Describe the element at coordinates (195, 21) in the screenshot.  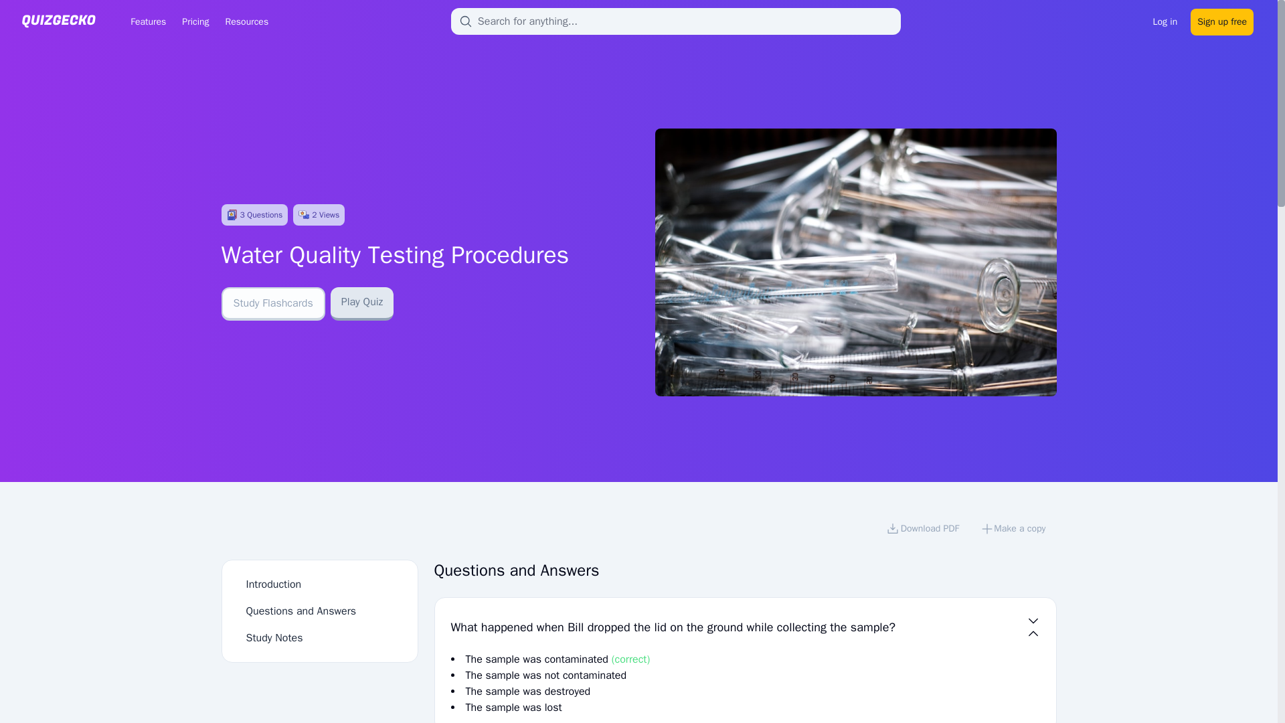
I see `Pricing` at that location.